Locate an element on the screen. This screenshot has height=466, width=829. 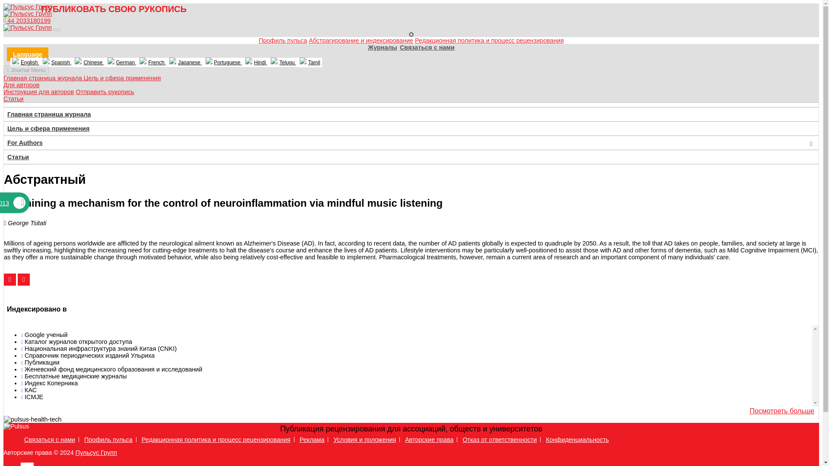
44 1834290013 is located at coordinates (13, 203).